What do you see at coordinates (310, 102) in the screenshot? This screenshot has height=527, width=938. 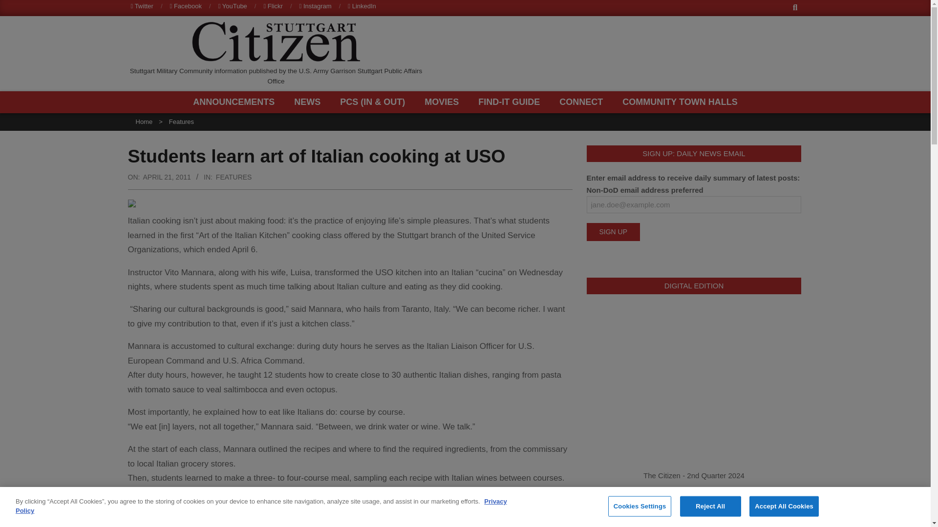 I see `NEWS` at bounding box center [310, 102].